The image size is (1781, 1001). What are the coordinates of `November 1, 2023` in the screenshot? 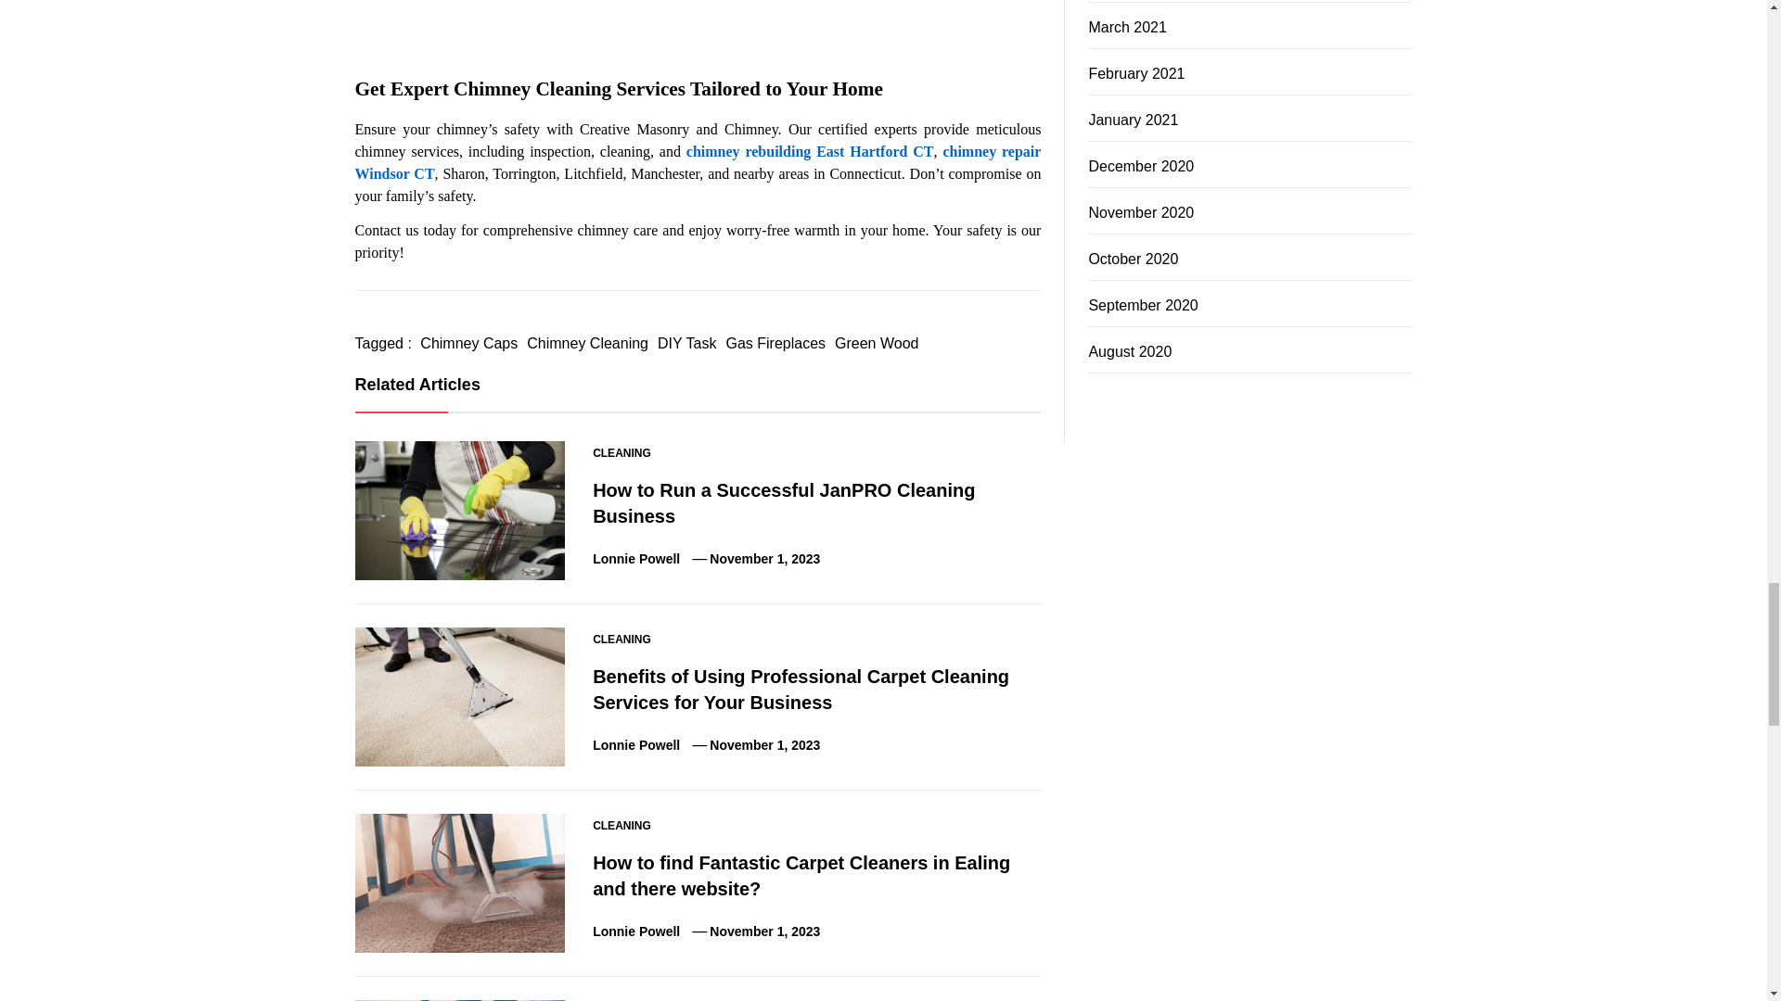 It's located at (764, 559).